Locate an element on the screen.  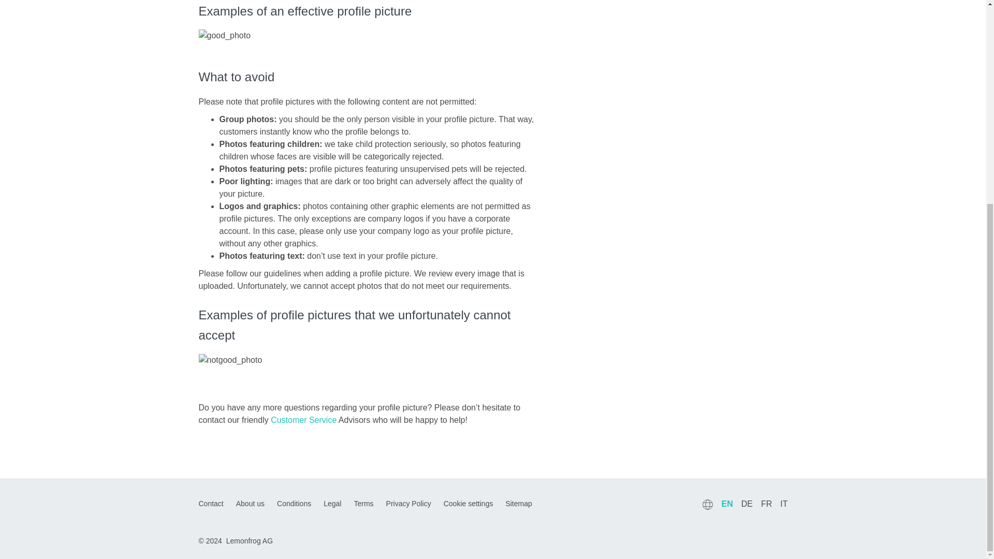
Conditions is located at coordinates (294, 503).